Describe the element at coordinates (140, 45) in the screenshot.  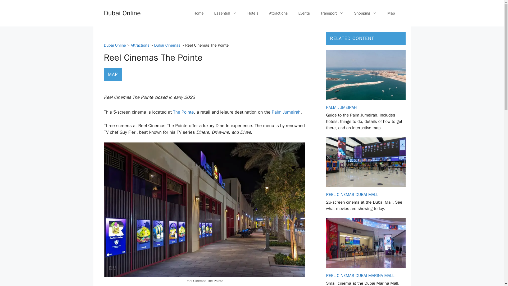
I see `Attractions` at that location.